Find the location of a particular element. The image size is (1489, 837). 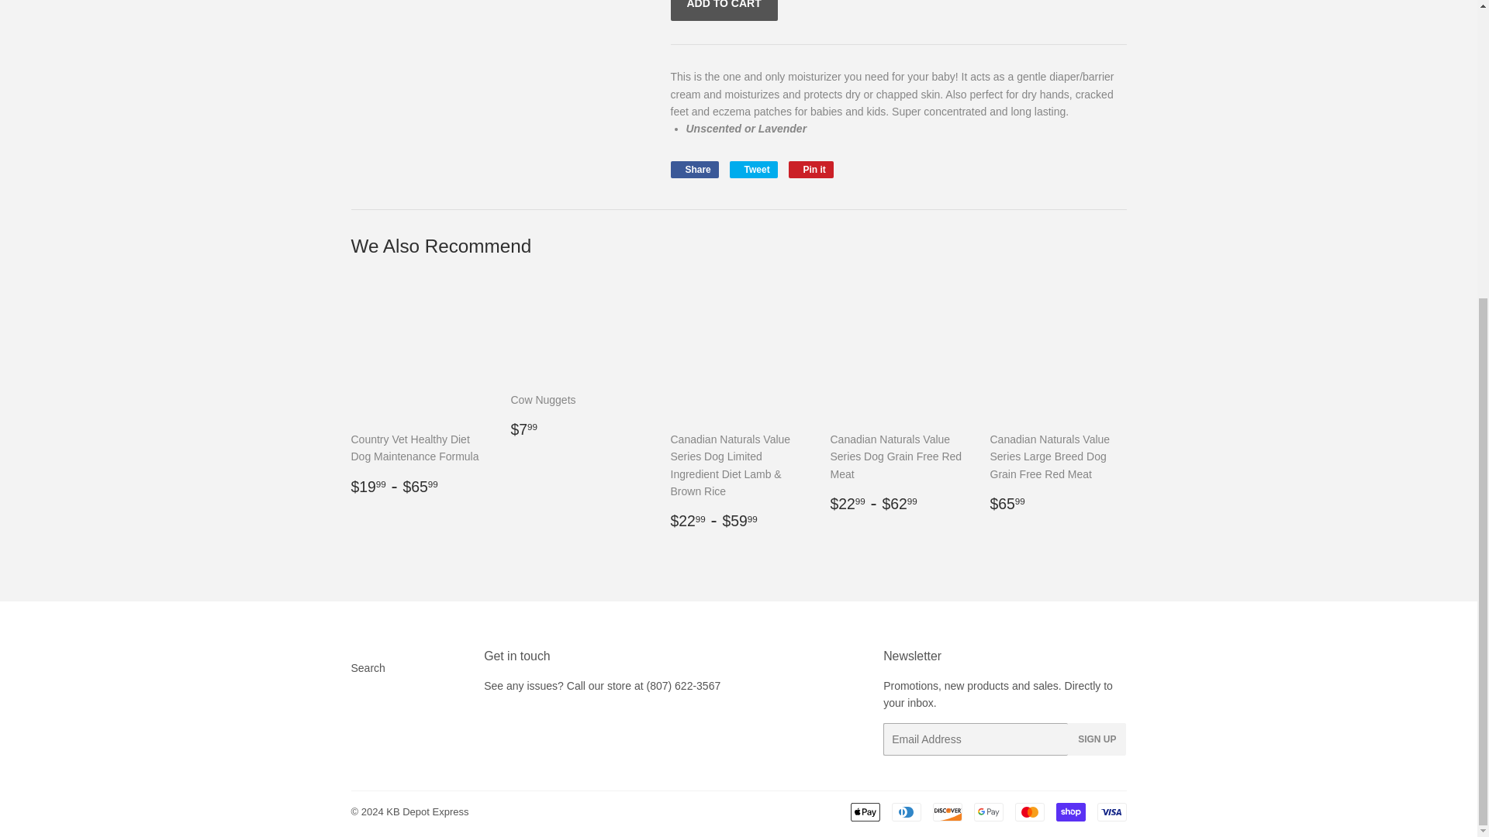

Visa is located at coordinates (1111, 811).